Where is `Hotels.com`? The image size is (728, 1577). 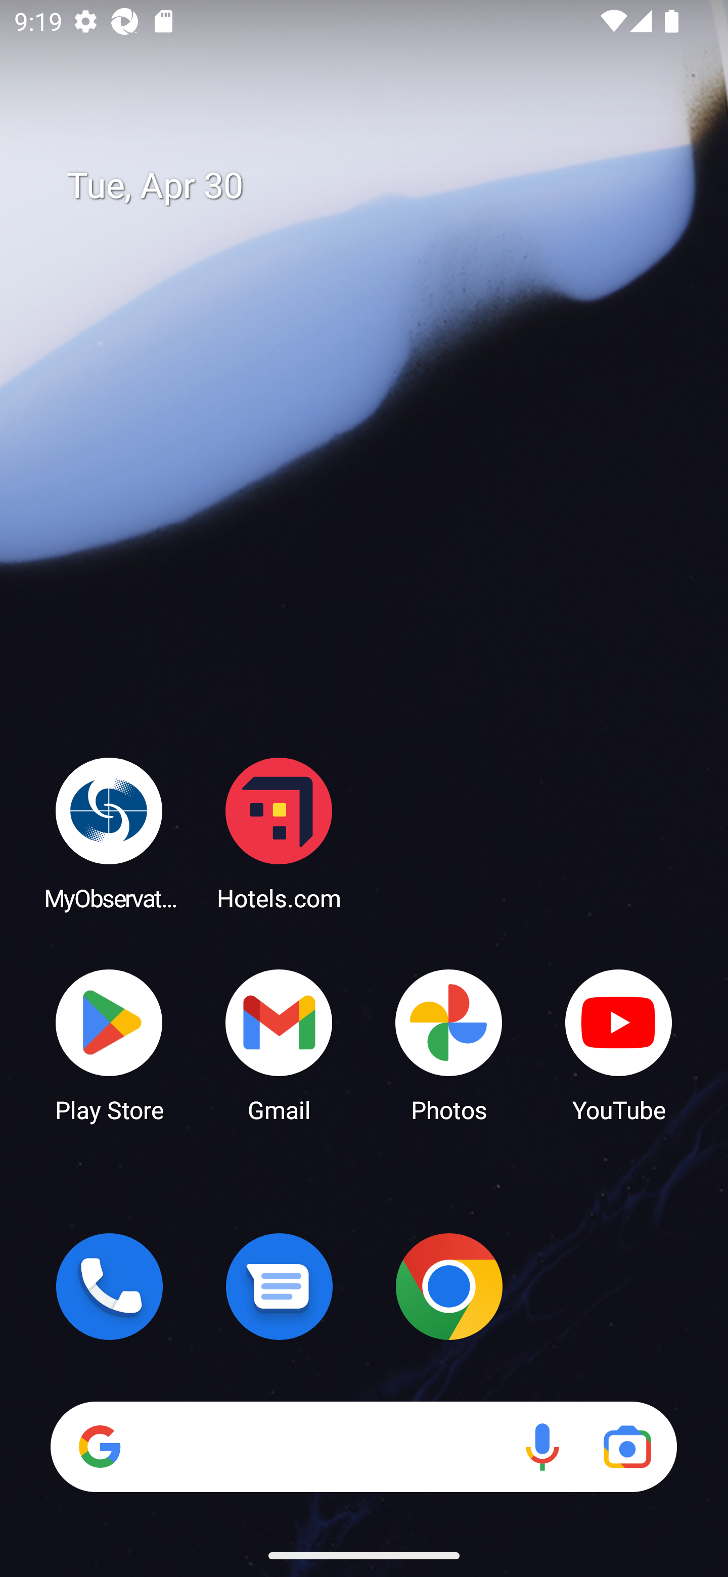 Hotels.com is located at coordinates (279, 833).